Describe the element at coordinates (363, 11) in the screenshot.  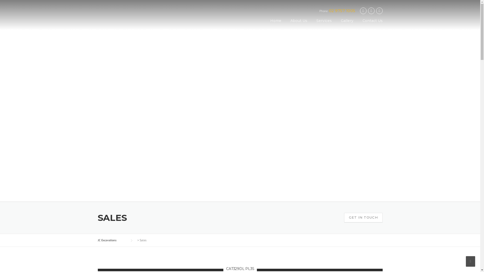
I see `Facebook` at that location.